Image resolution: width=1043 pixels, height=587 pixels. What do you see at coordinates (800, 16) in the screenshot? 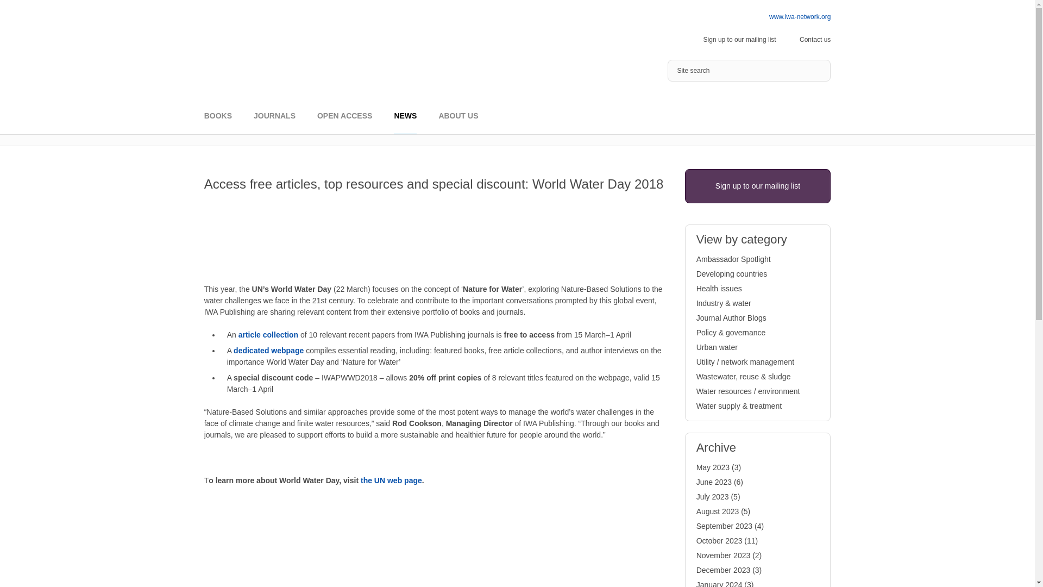
I see `Visit www.iwa-network.org` at bounding box center [800, 16].